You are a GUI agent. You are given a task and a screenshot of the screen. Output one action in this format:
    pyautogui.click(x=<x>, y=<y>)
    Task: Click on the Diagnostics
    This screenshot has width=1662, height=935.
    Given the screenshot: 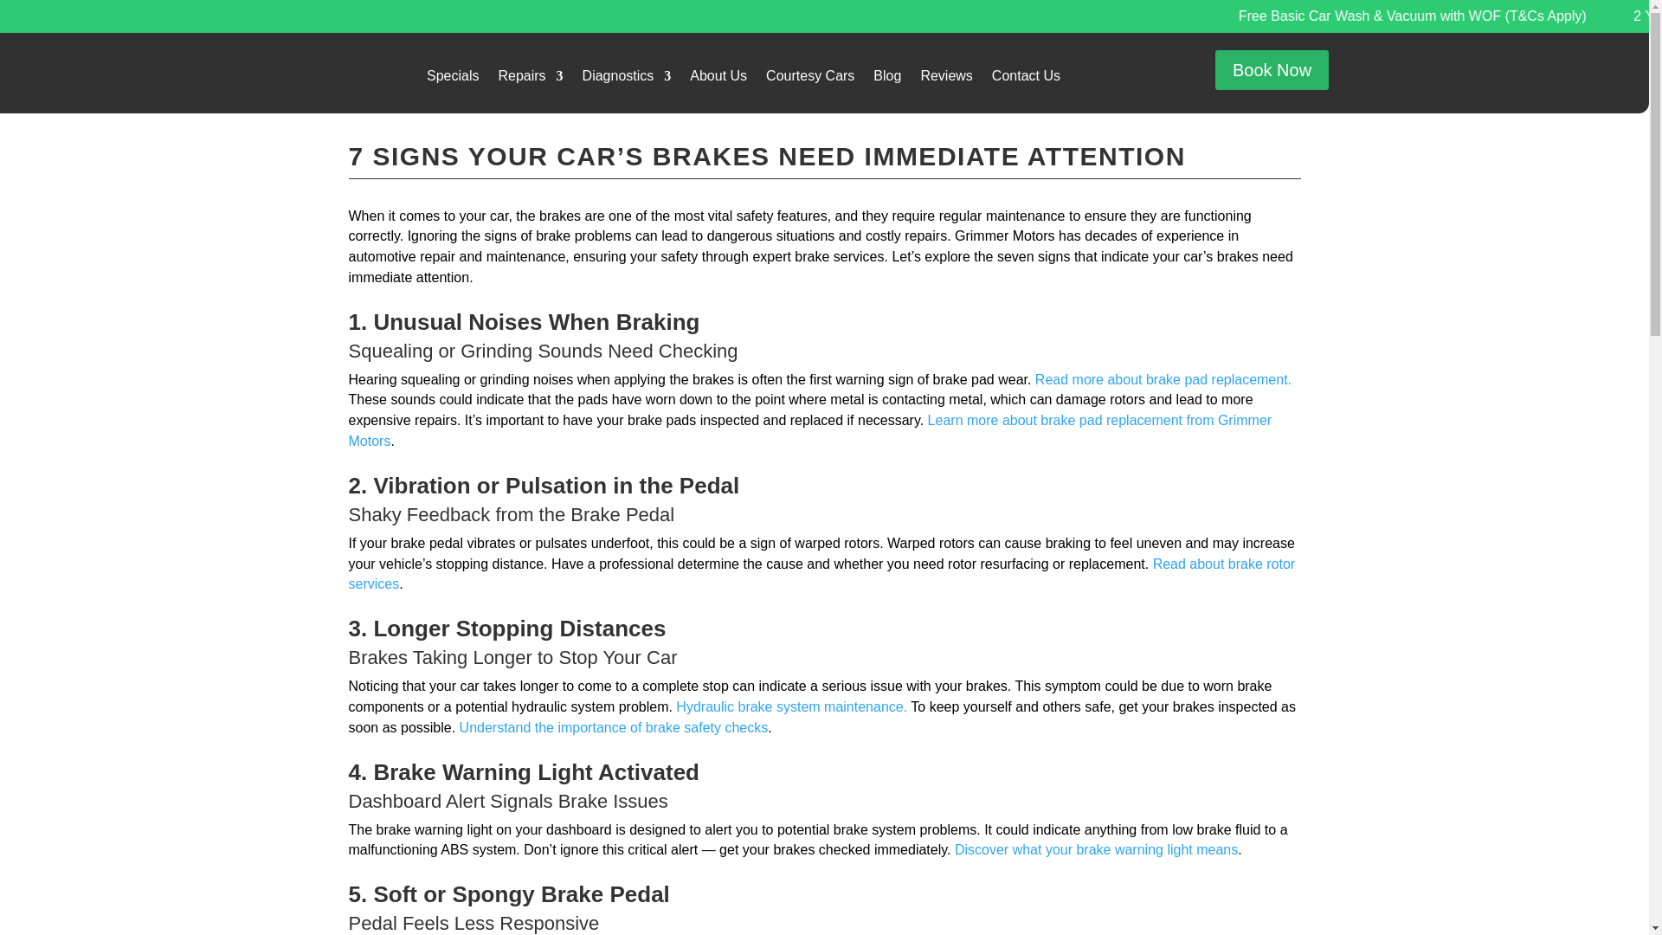 What is the action you would take?
    pyautogui.click(x=627, y=80)
    